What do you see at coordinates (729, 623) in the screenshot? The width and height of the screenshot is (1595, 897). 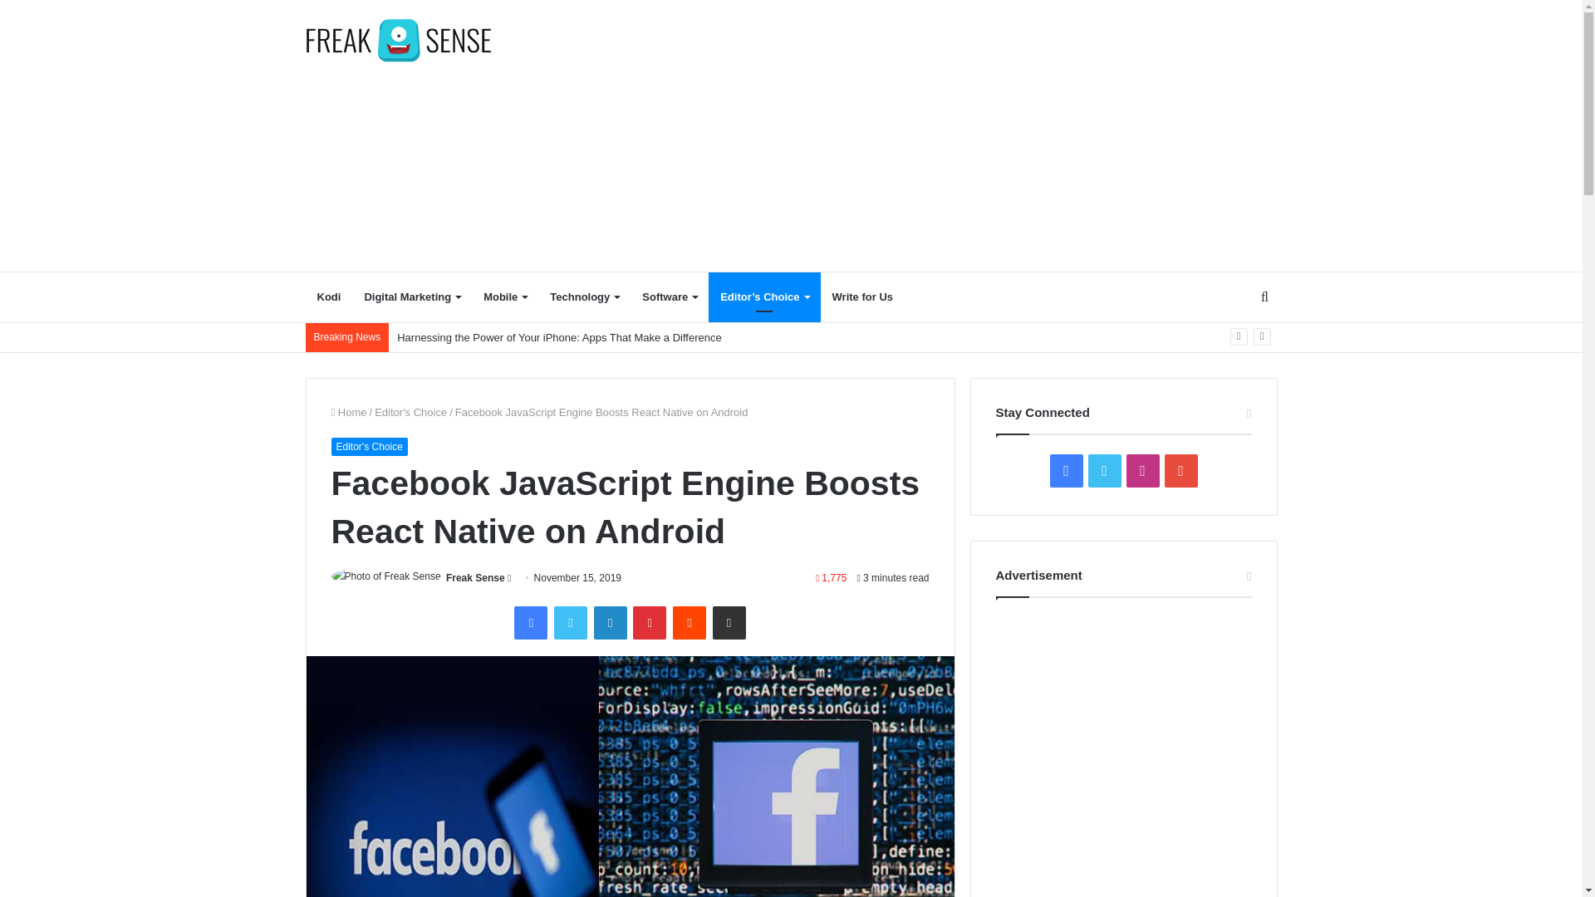 I see `Share via Email` at bounding box center [729, 623].